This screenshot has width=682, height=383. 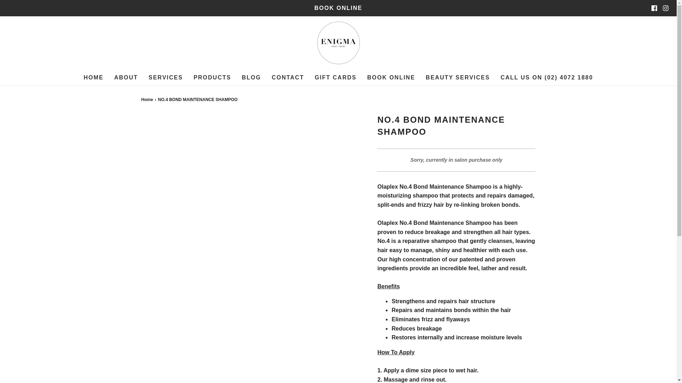 What do you see at coordinates (166, 77) in the screenshot?
I see `SERVICES` at bounding box center [166, 77].